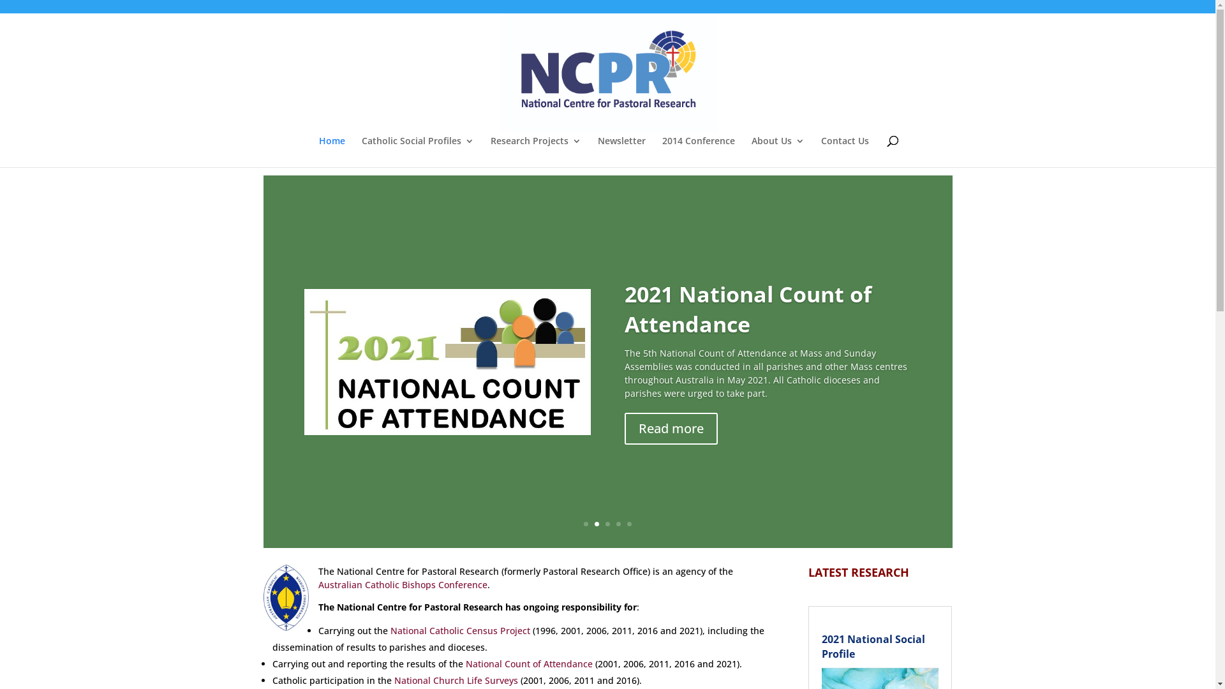 This screenshot has width=1225, height=689. What do you see at coordinates (607, 524) in the screenshot?
I see `3` at bounding box center [607, 524].